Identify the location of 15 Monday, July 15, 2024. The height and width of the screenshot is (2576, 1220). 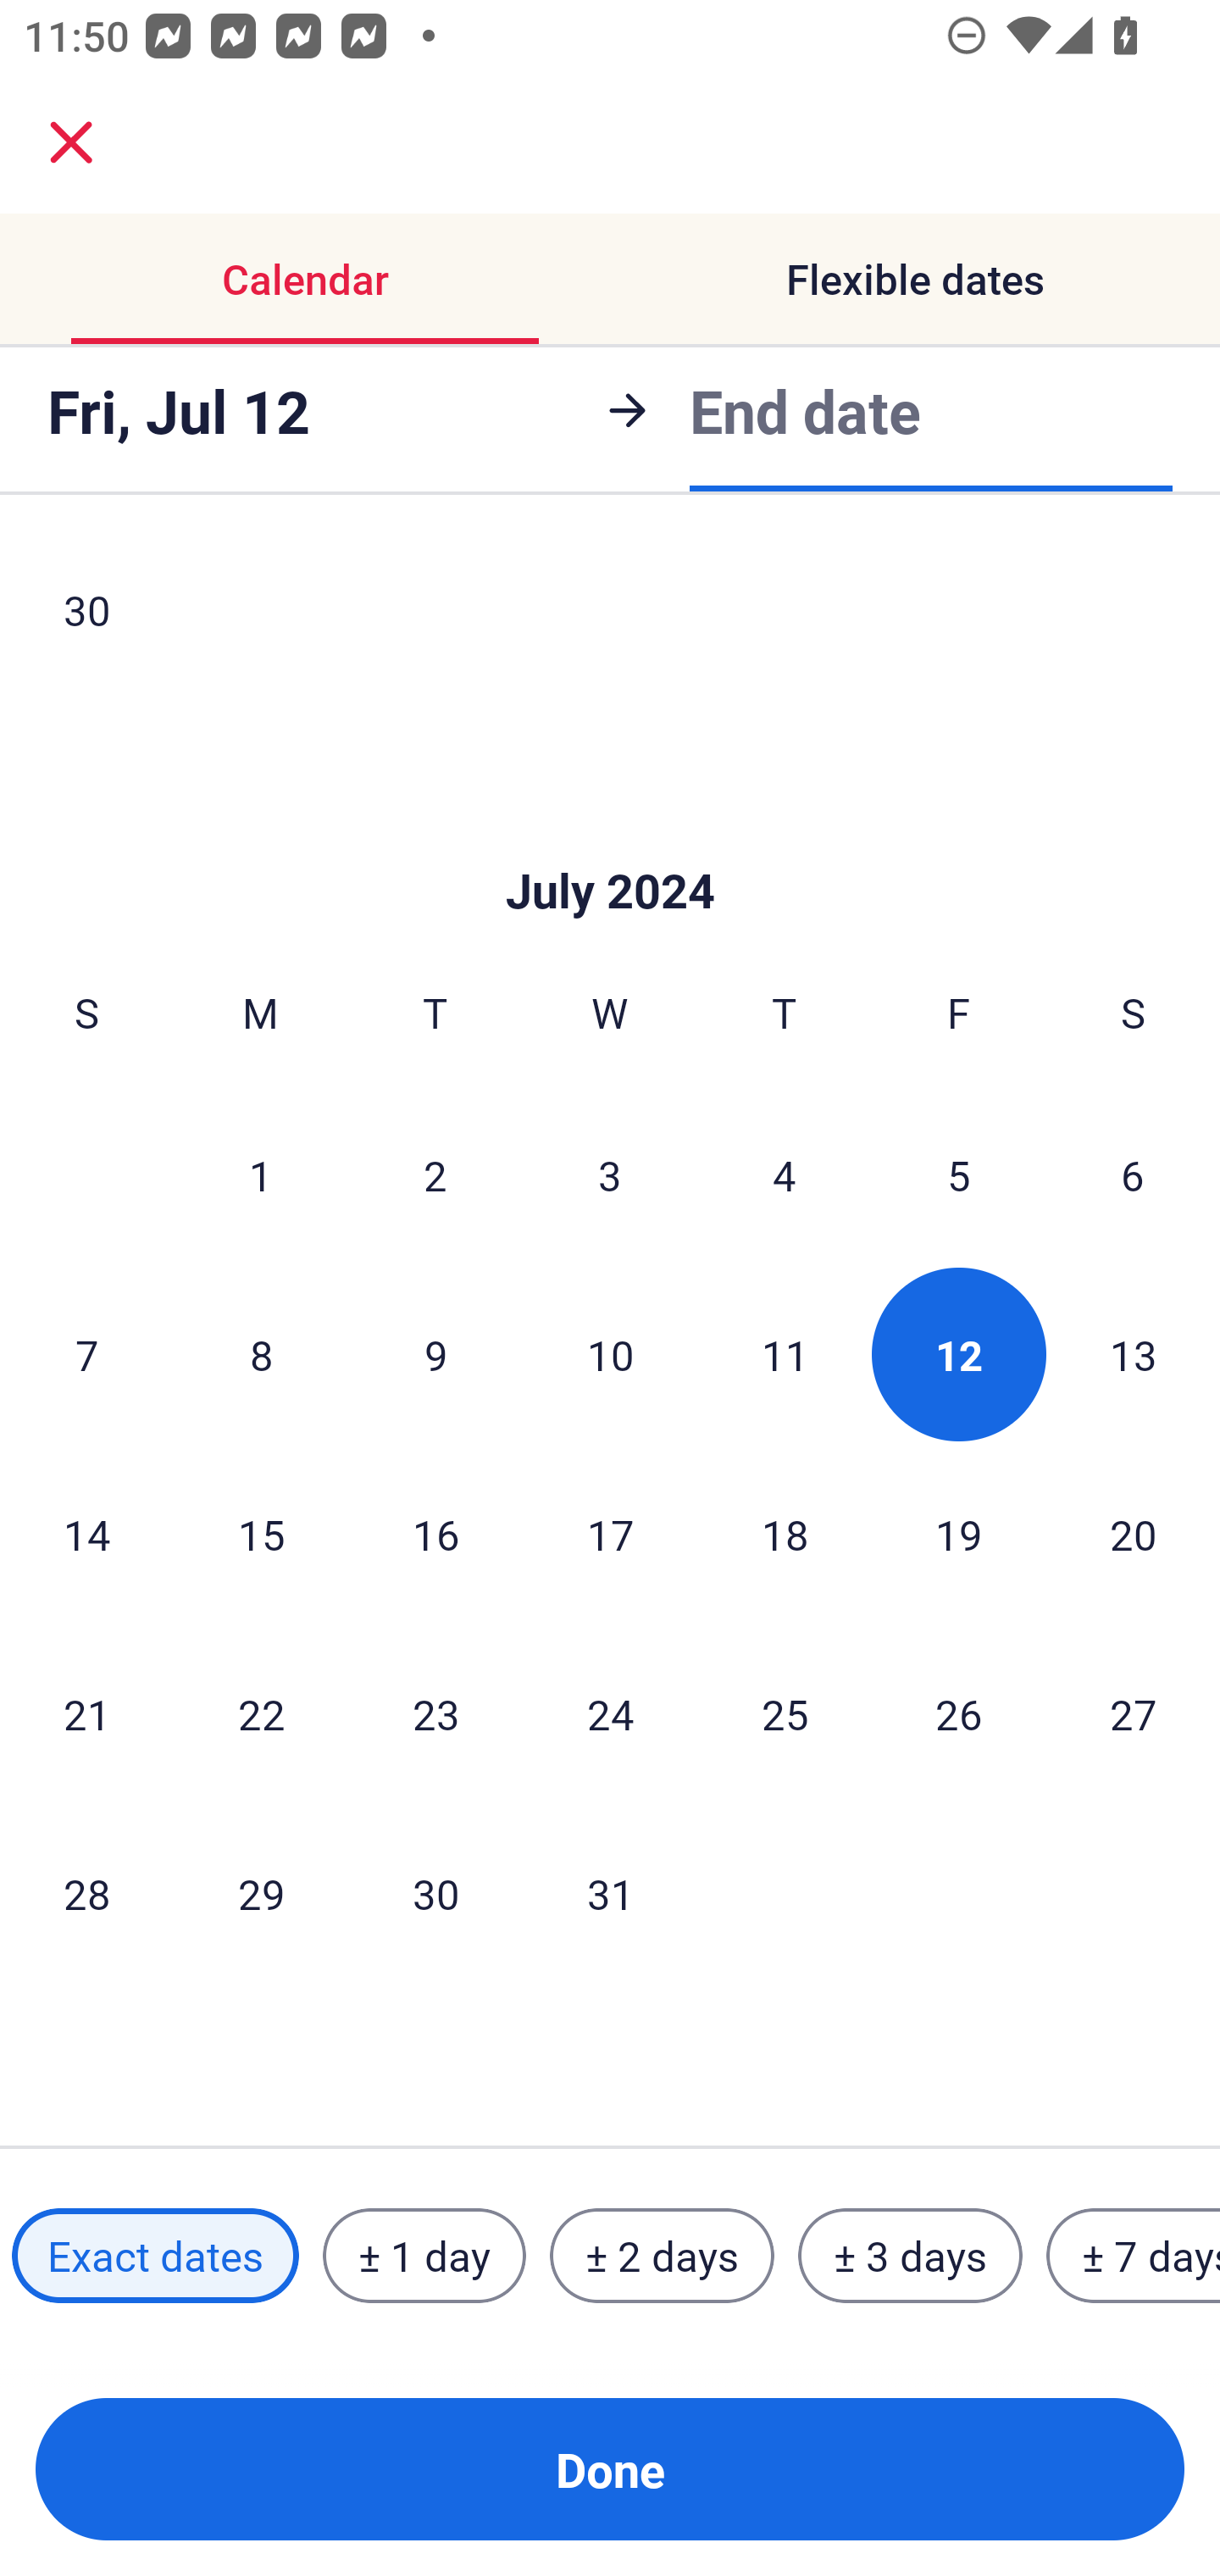
(261, 1534).